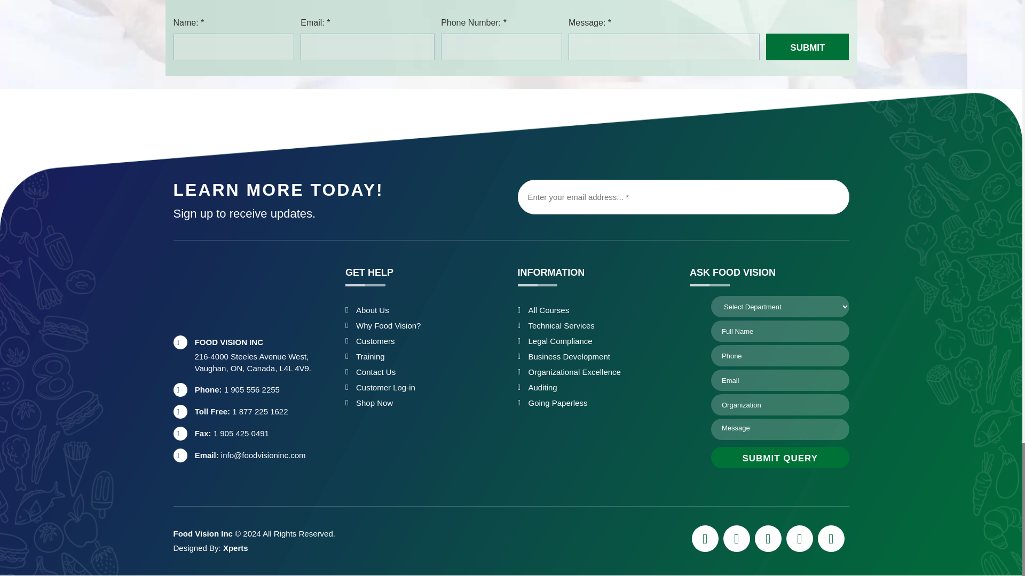  I want to click on Submit, so click(807, 47).